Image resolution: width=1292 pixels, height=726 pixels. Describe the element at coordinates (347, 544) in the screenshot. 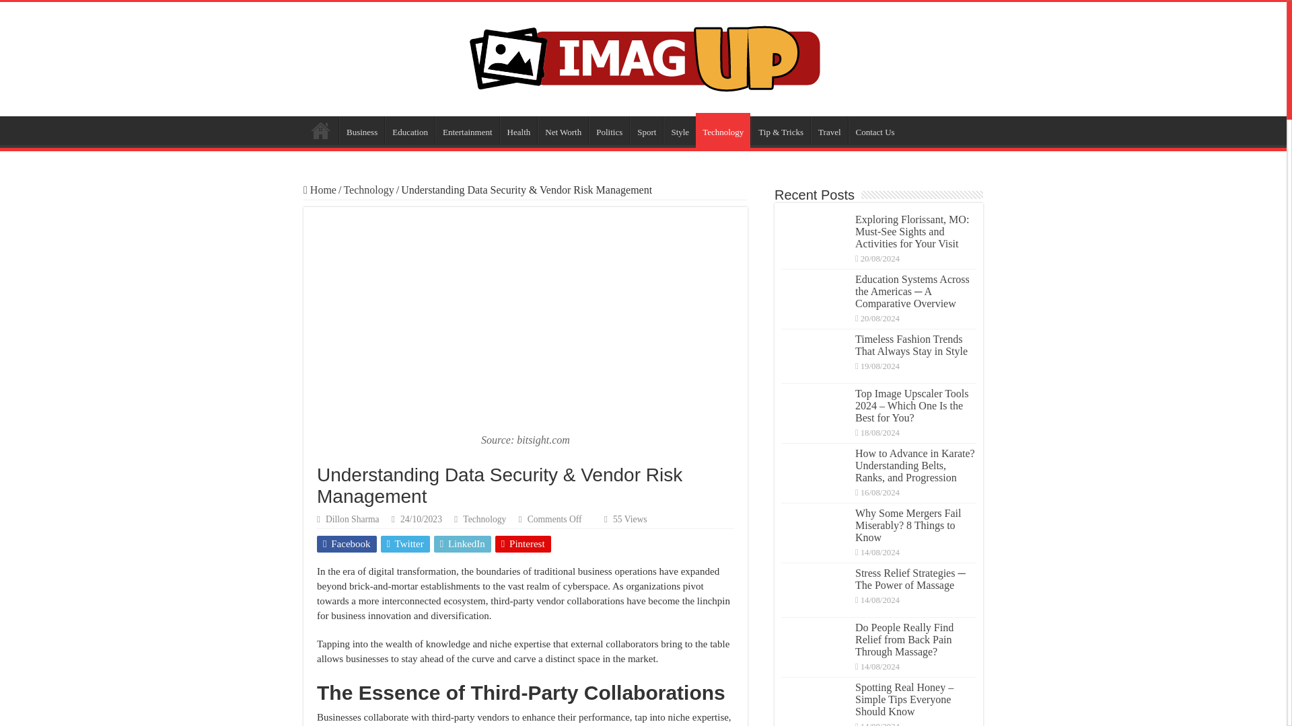

I see `Facebook` at that location.